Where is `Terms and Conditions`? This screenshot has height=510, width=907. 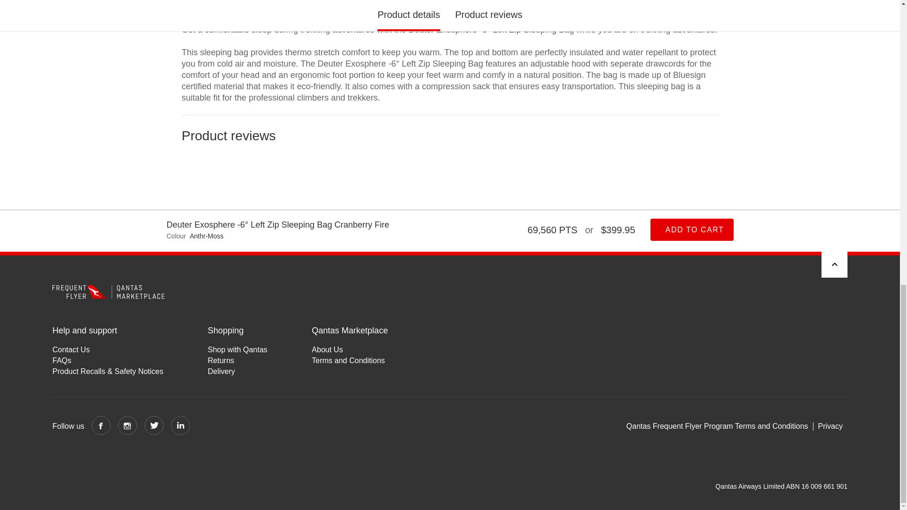
Terms and Conditions is located at coordinates (350, 360).